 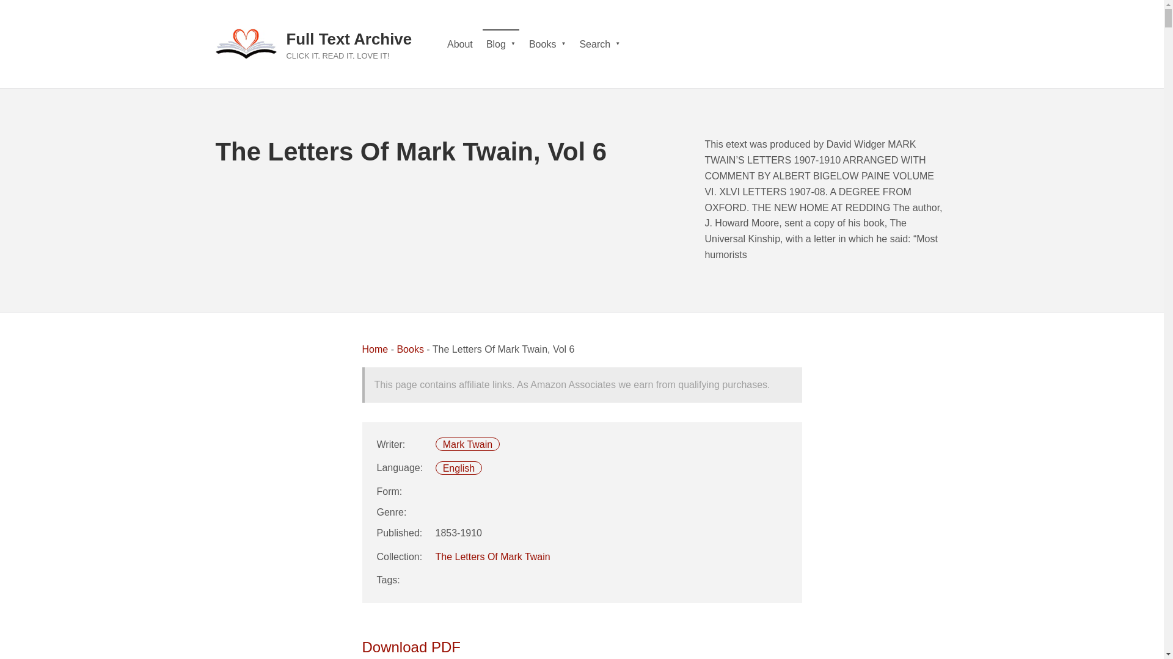 What do you see at coordinates (459, 44) in the screenshot?
I see `About` at bounding box center [459, 44].